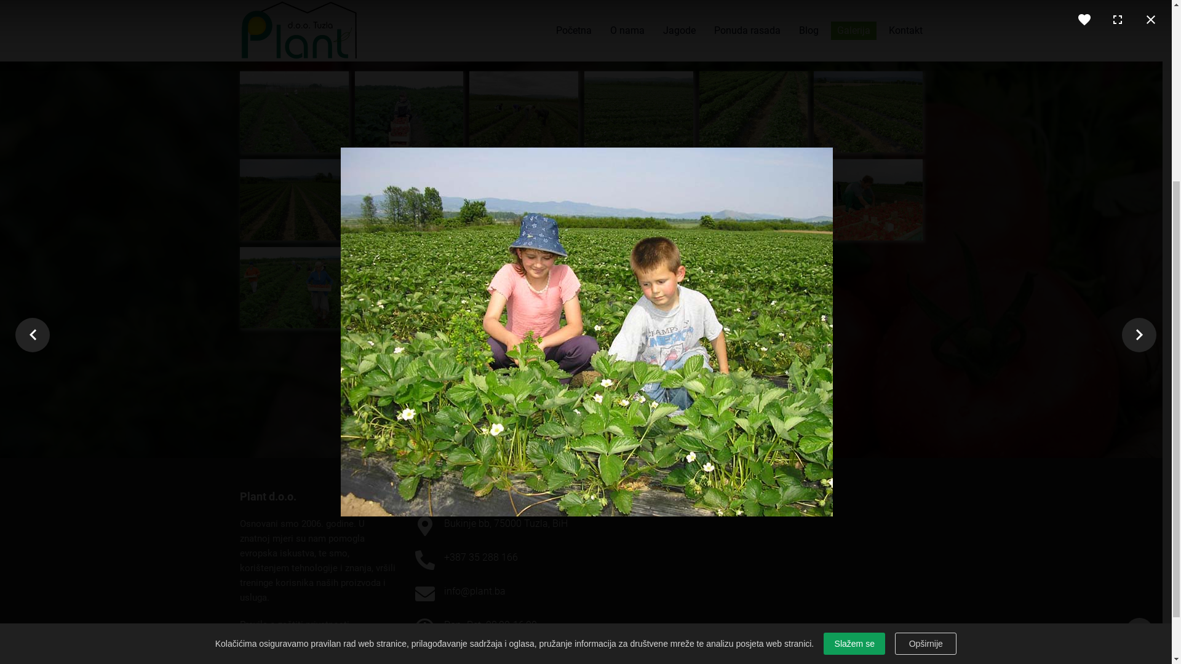  What do you see at coordinates (812, 12) in the screenshot?
I see `035 288-166` at bounding box center [812, 12].